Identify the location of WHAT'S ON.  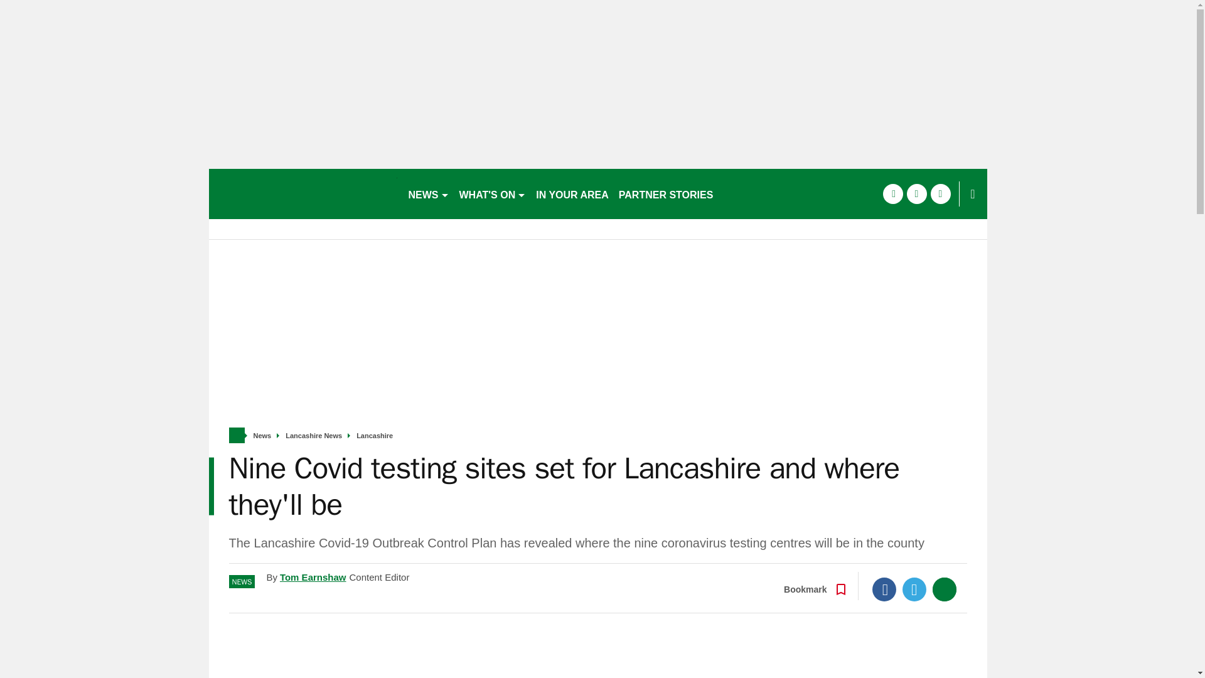
(492, 193).